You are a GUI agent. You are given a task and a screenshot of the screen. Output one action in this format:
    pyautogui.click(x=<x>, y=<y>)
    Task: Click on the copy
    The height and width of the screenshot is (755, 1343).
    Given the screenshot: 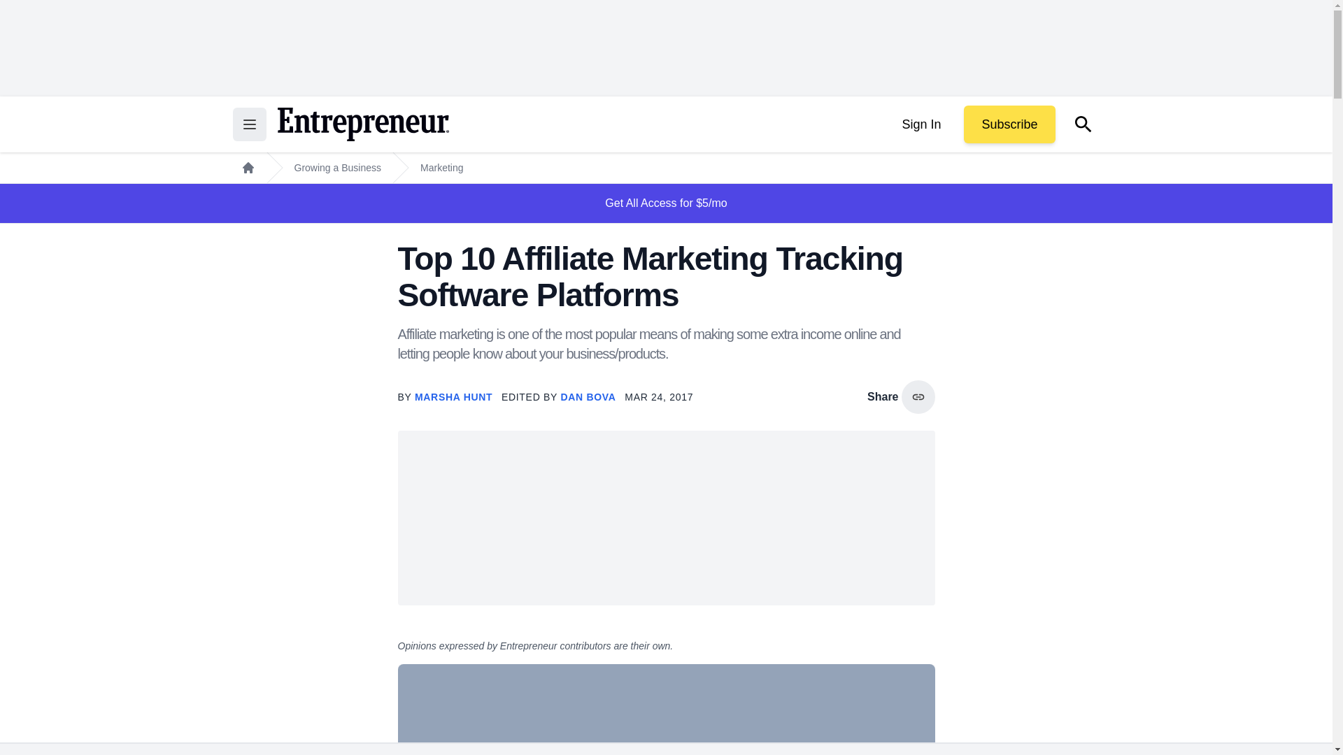 What is the action you would take?
    pyautogui.click(x=918, y=397)
    